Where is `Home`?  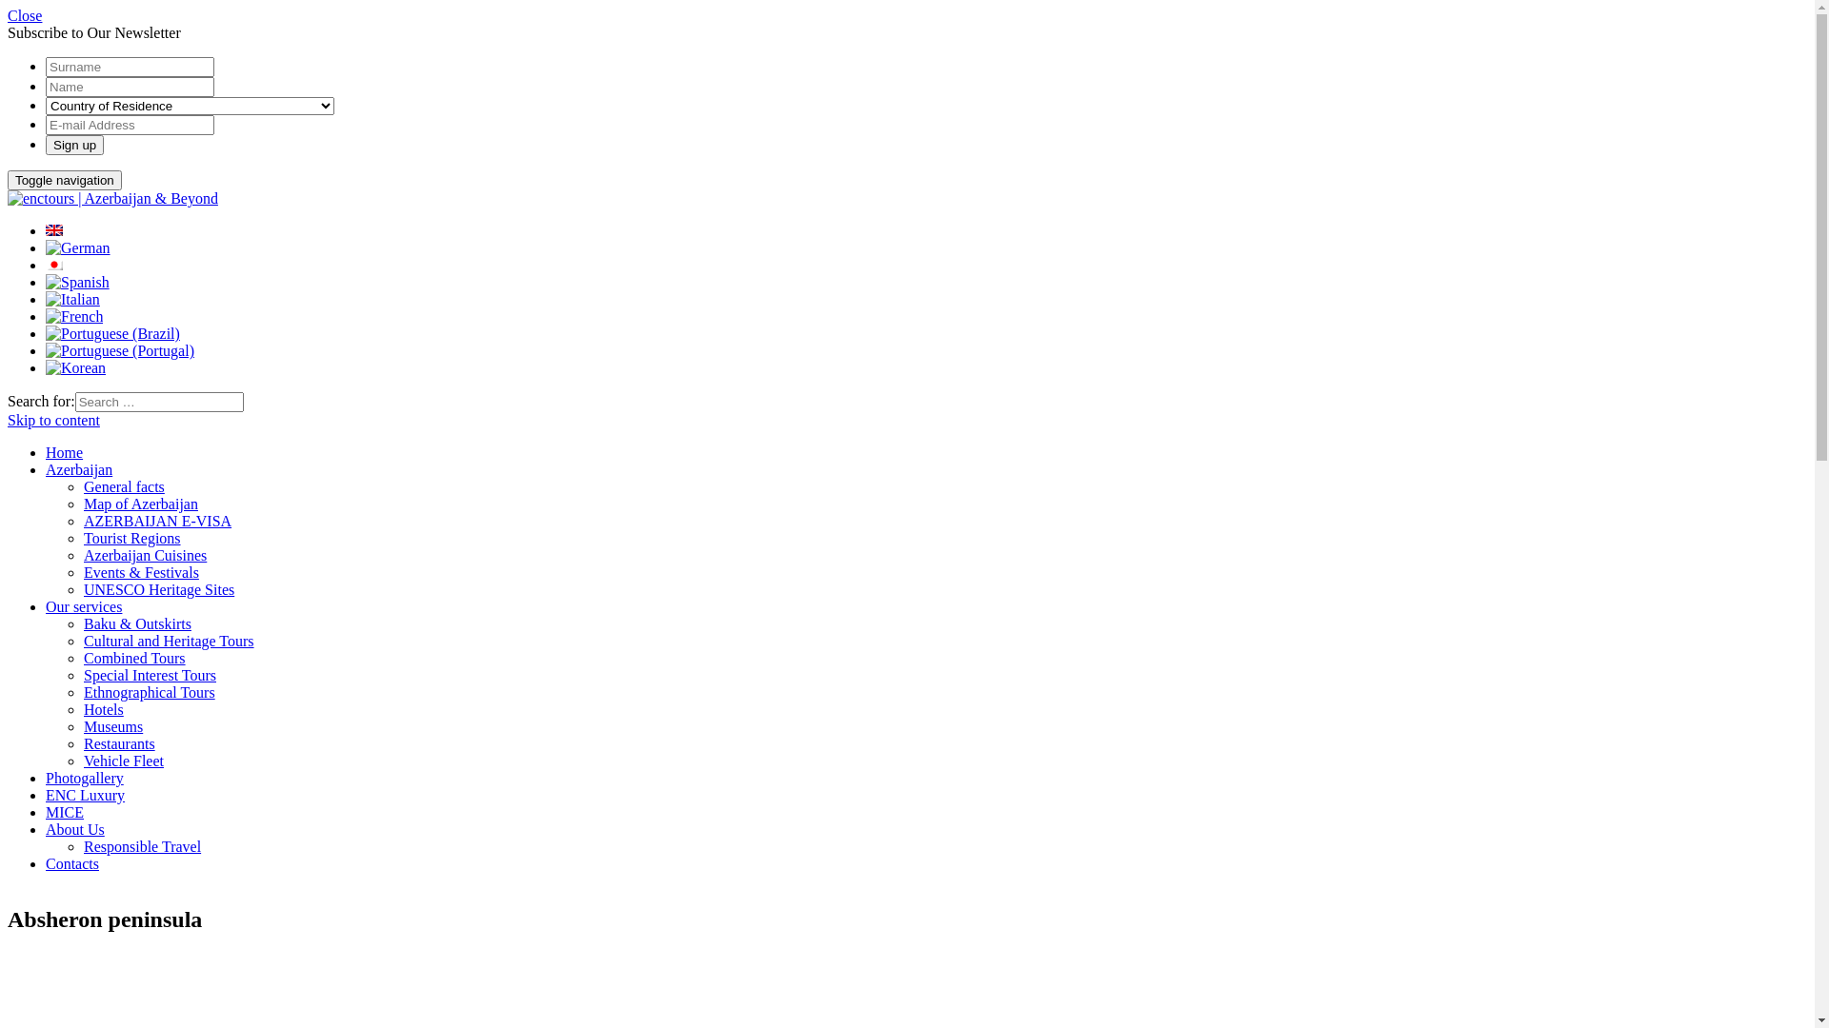 Home is located at coordinates (65, 453).